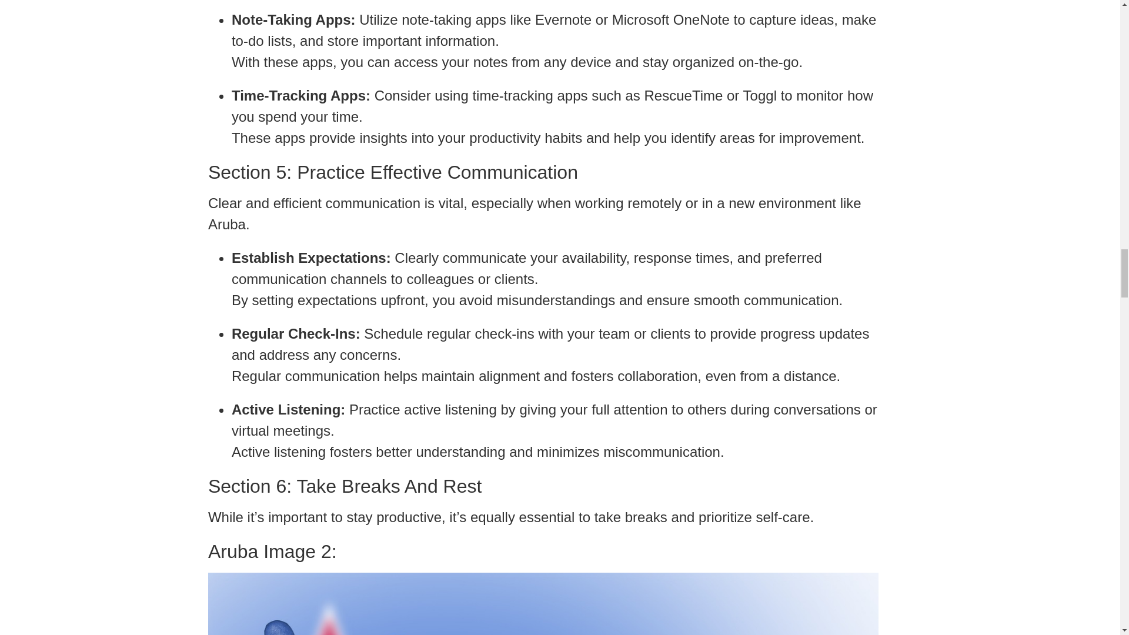 Image resolution: width=1129 pixels, height=635 pixels. What do you see at coordinates (543, 172) in the screenshot?
I see `Section 5: Practice Effective Communication` at bounding box center [543, 172].